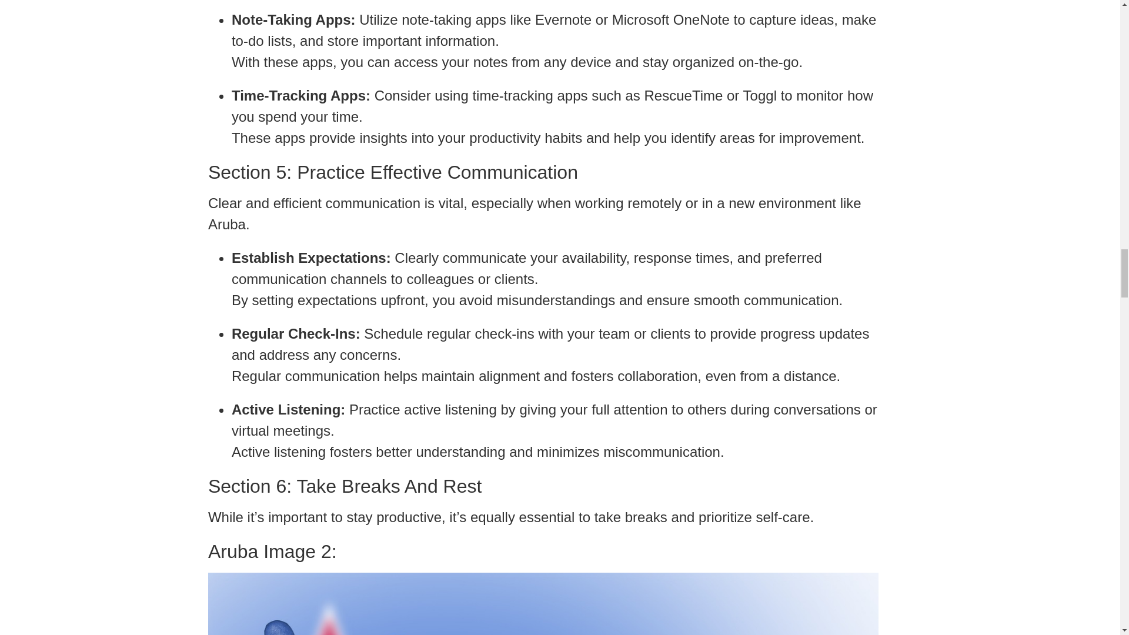 Image resolution: width=1129 pixels, height=635 pixels. What do you see at coordinates (543, 172) in the screenshot?
I see `Section 5: Practice Effective Communication` at bounding box center [543, 172].